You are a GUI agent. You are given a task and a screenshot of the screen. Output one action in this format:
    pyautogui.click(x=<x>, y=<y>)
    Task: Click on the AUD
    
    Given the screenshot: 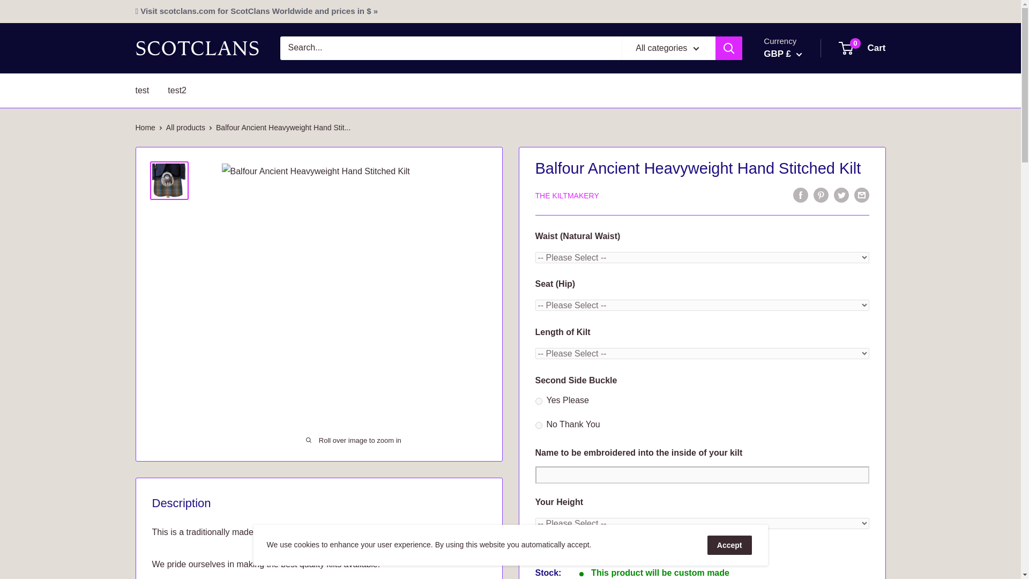 What is the action you would take?
    pyautogui.click(x=797, y=243)
    